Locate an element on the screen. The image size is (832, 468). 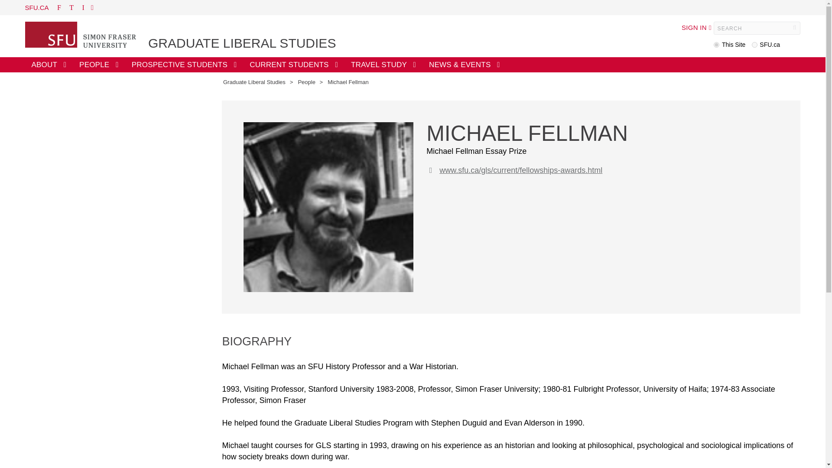
PEOPLE is located at coordinates (99, 65).